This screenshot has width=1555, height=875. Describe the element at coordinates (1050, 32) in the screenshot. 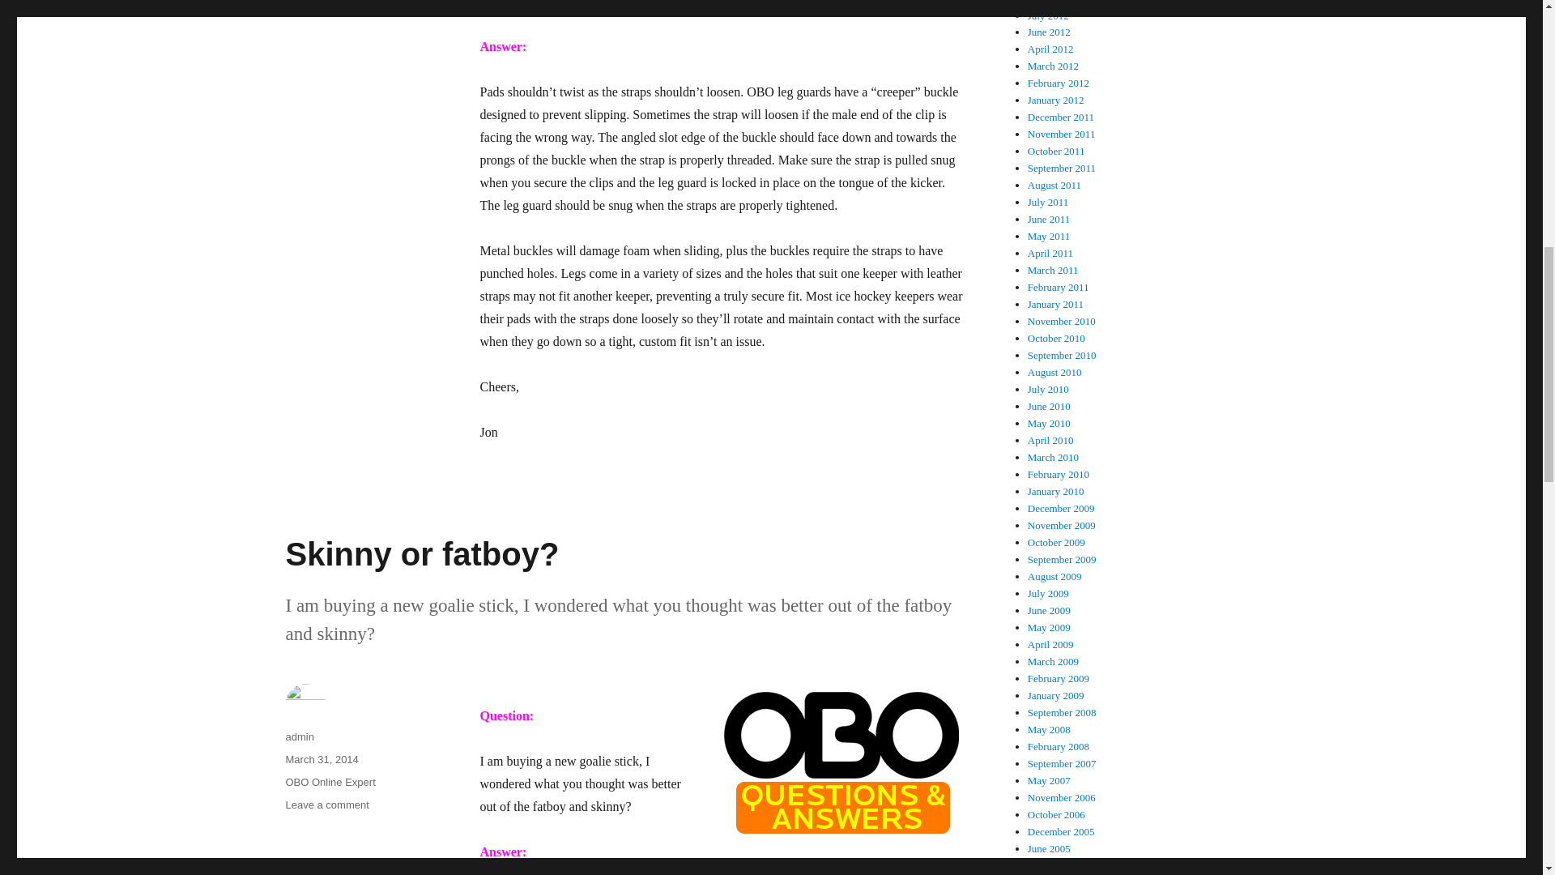

I see `July 2012` at that location.